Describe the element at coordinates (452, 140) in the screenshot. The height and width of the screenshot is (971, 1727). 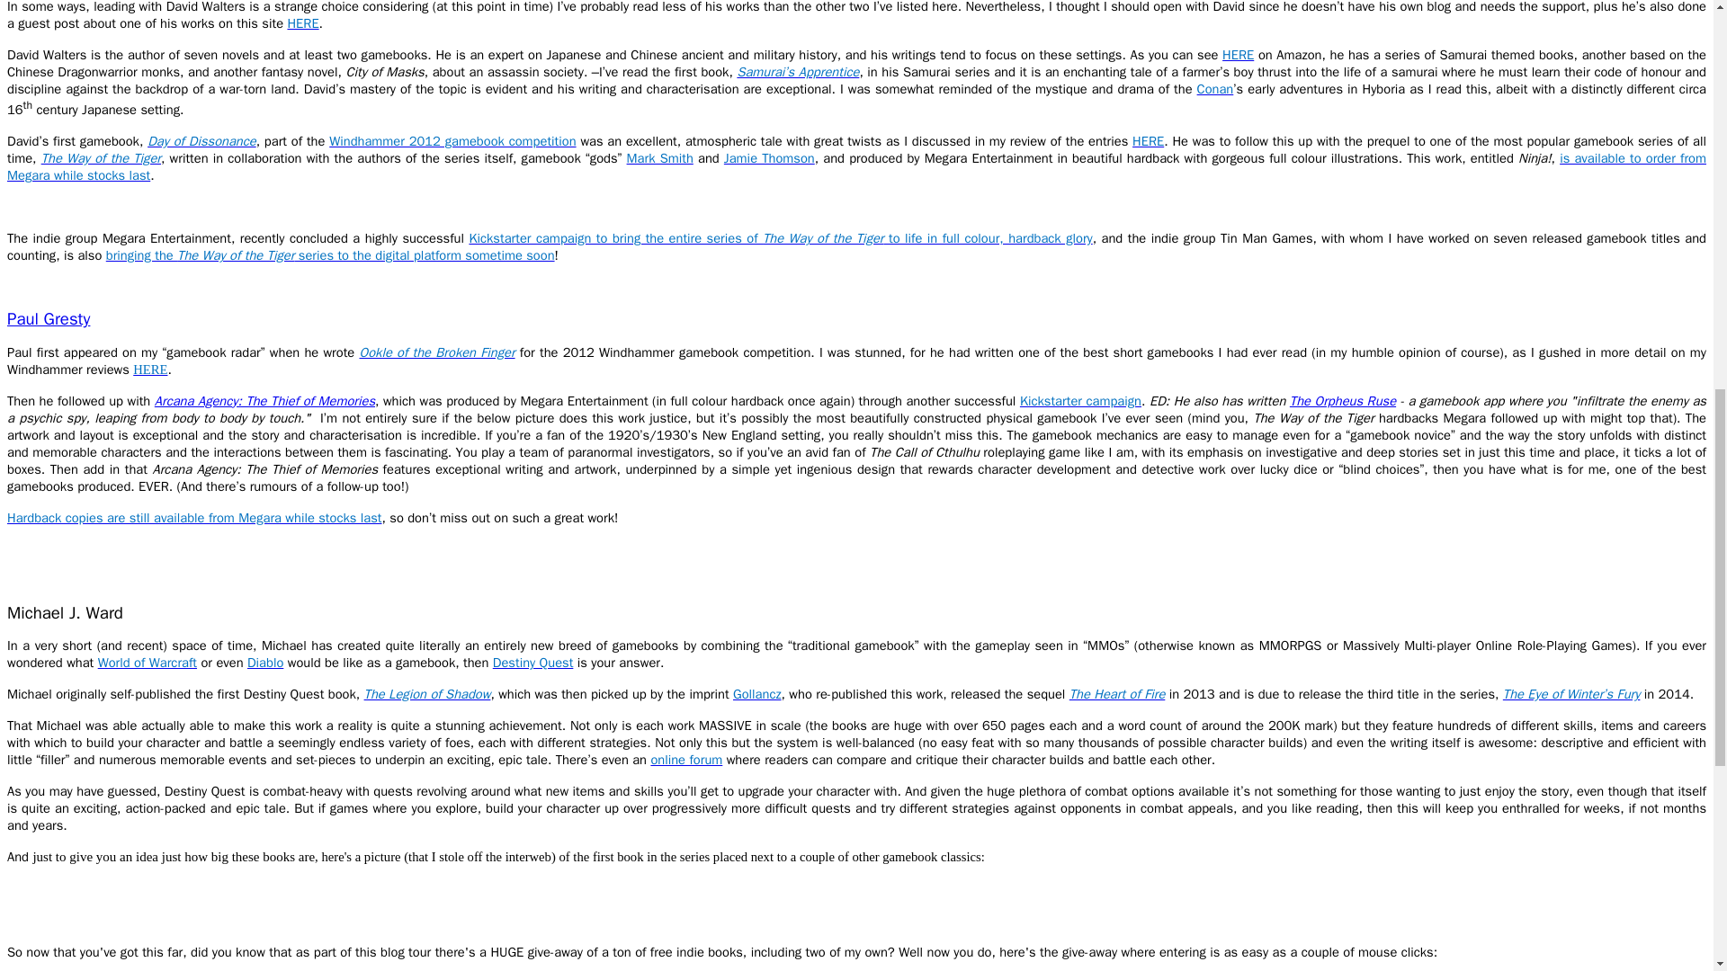
I see `Windhammer 2012 gamebook competition` at that location.